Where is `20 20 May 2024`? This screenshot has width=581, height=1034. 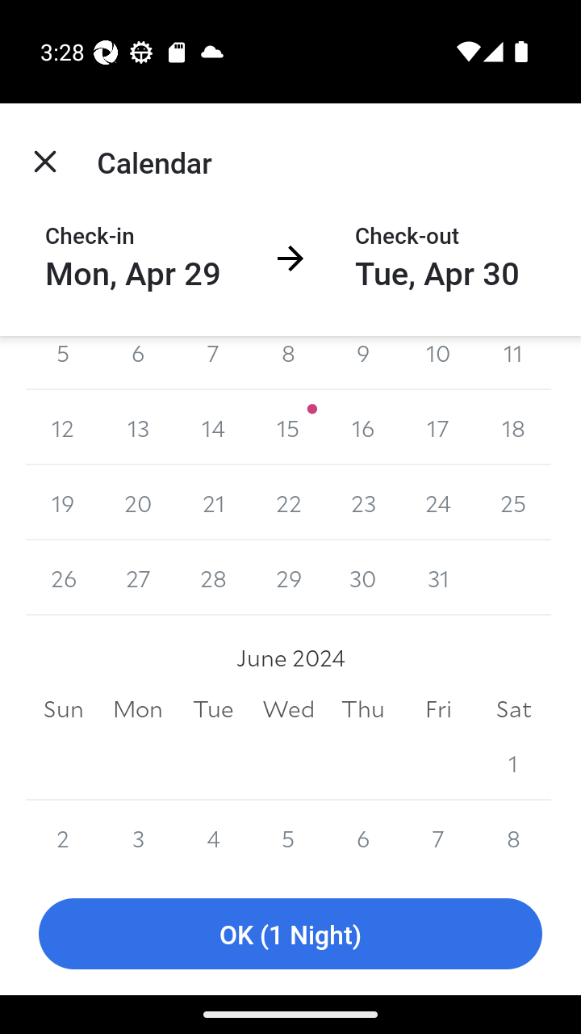
20 20 May 2024 is located at coordinates (139, 502).